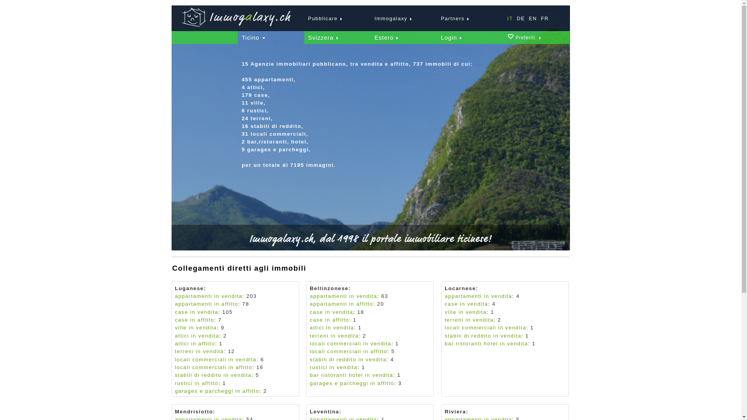 The image size is (747, 420). I want to click on attici in vendita, so click(332, 327).